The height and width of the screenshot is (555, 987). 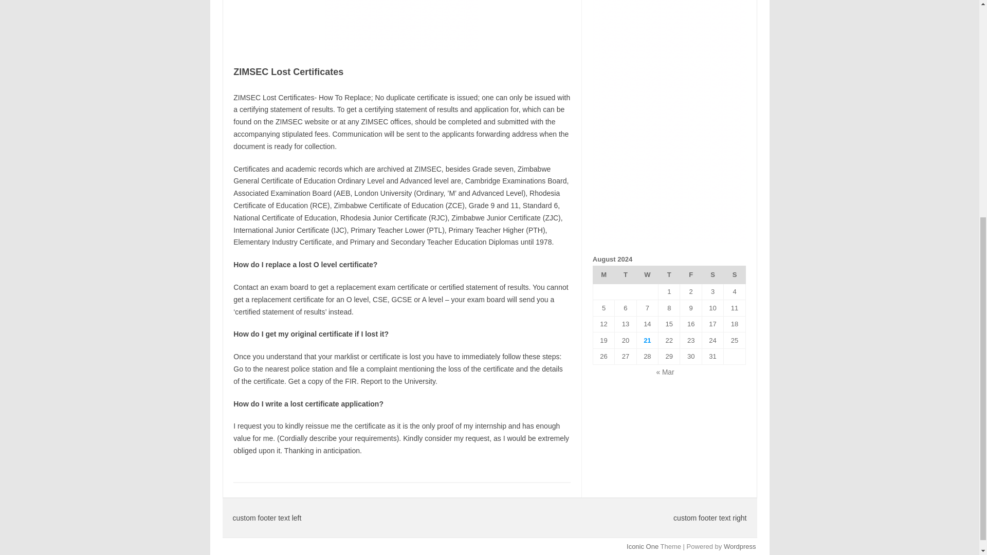 What do you see at coordinates (669, 274) in the screenshot?
I see `Thursday` at bounding box center [669, 274].